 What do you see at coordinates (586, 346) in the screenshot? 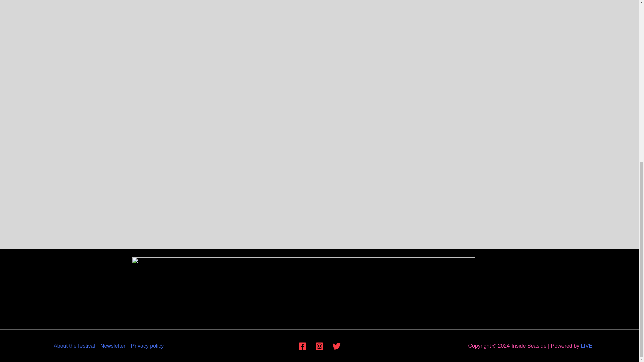
I see `LIVE` at bounding box center [586, 346].